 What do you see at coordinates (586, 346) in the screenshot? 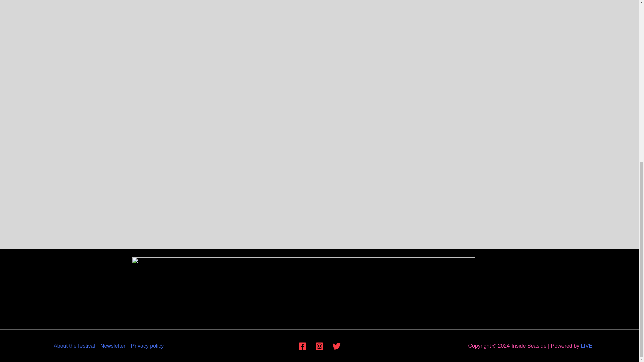
I see `LIVE` at bounding box center [586, 346].